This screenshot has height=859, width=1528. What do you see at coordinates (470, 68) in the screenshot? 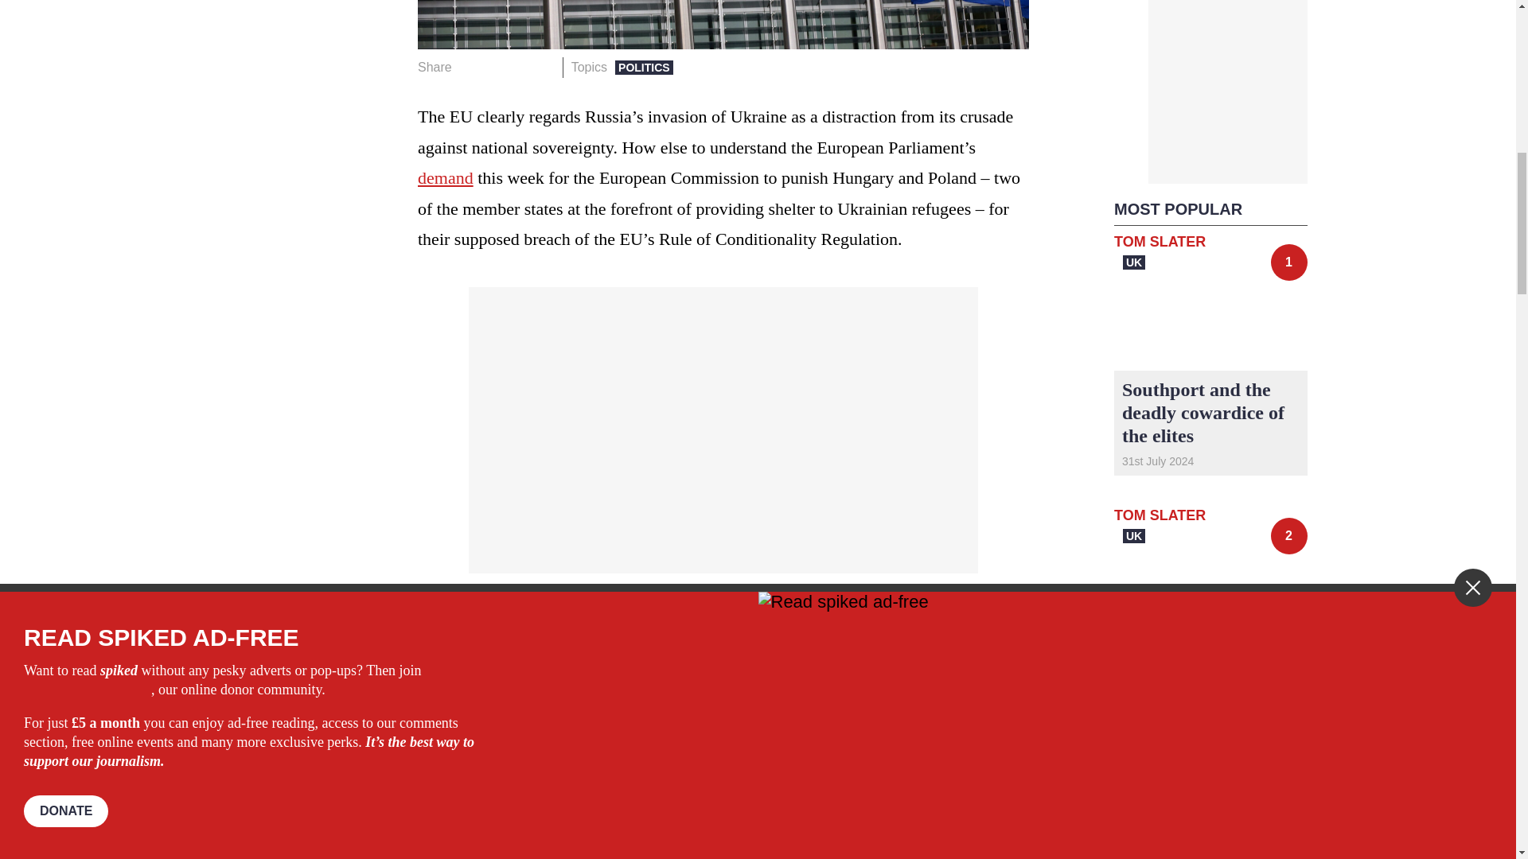
I see `Share on Facebook` at bounding box center [470, 68].